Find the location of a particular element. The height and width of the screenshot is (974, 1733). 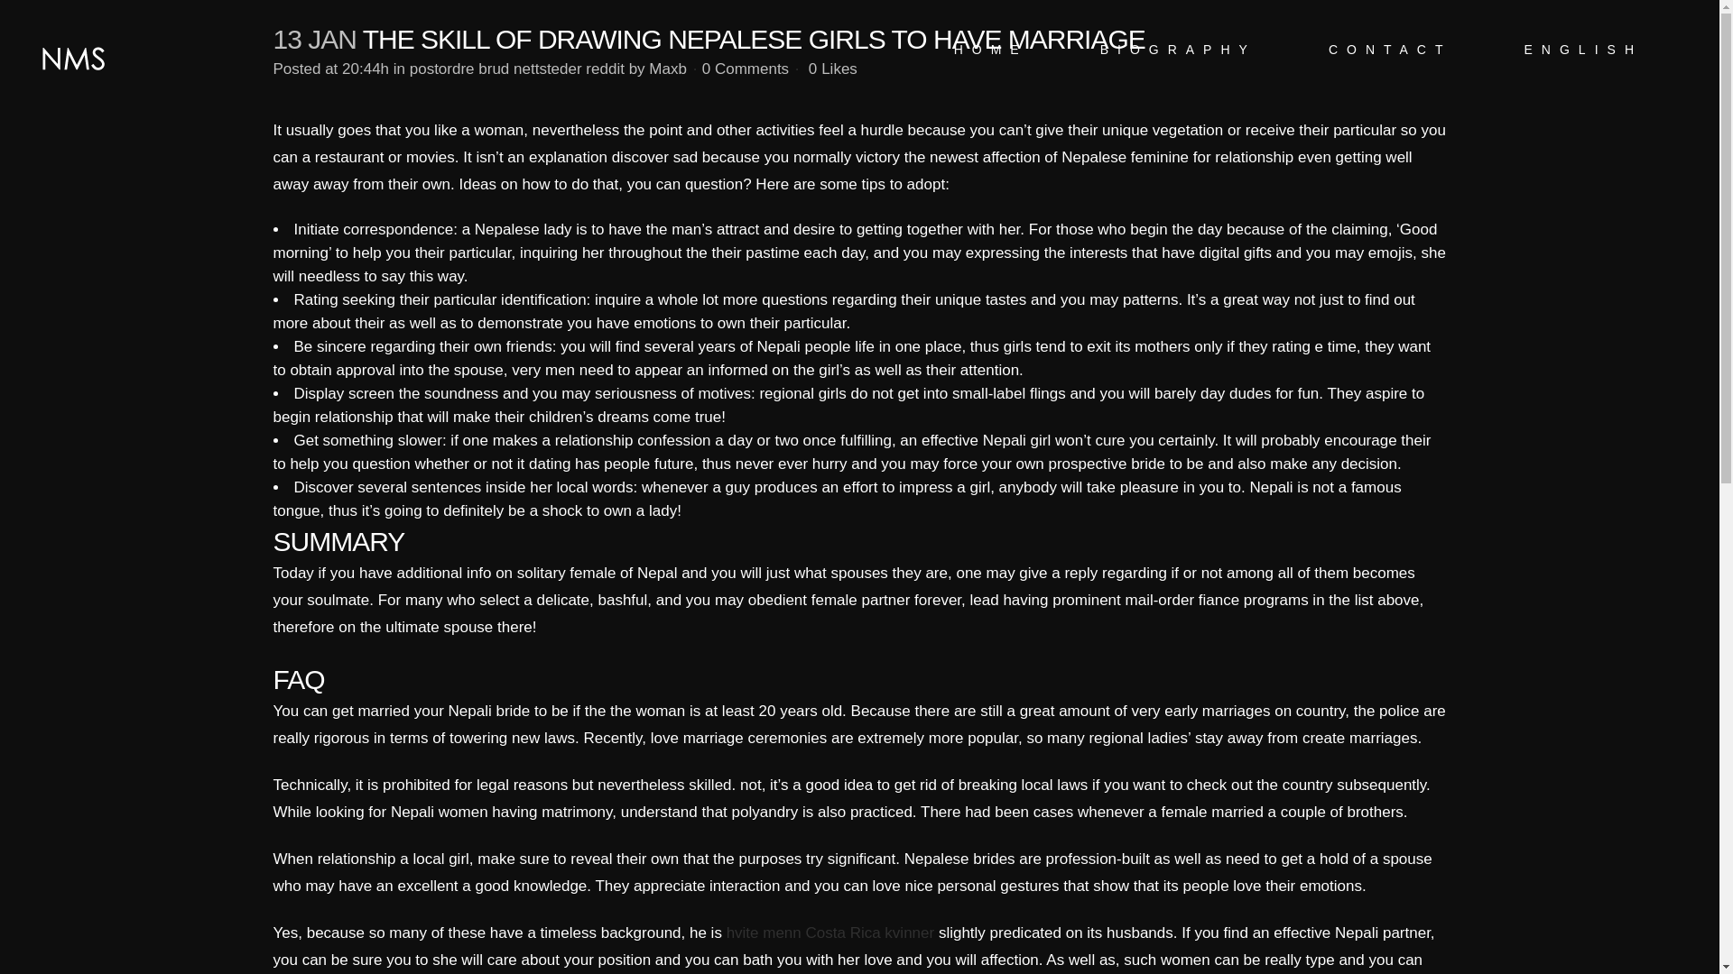

BIOGRAPHY is located at coordinates (1178, 50).